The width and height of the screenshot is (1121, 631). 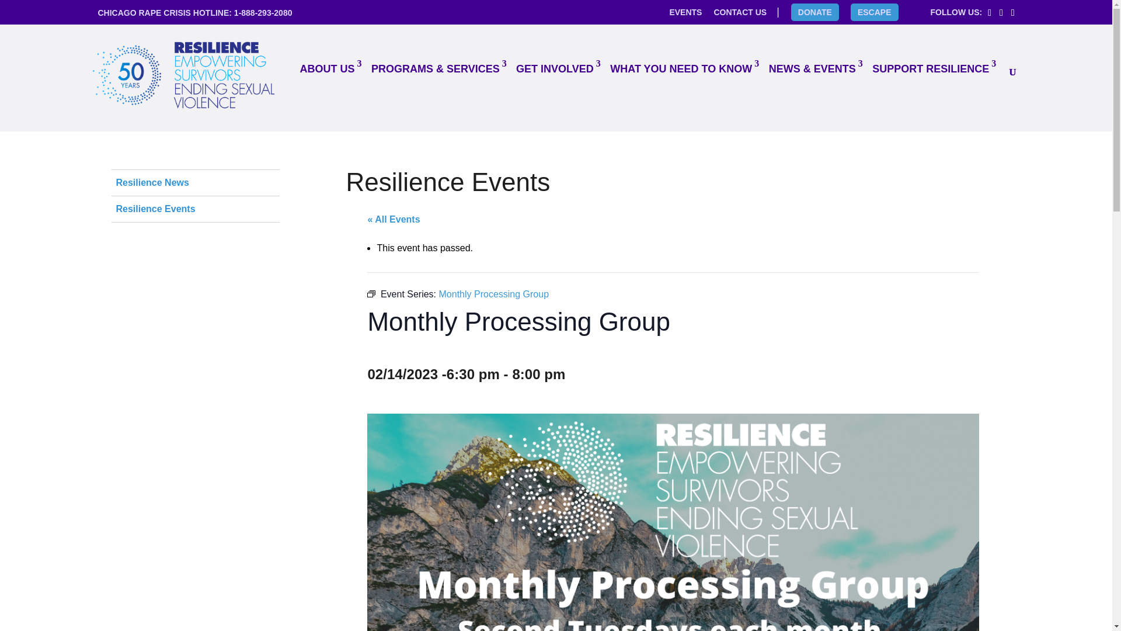 What do you see at coordinates (555, 68) in the screenshot?
I see `GET INVOLVED` at bounding box center [555, 68].